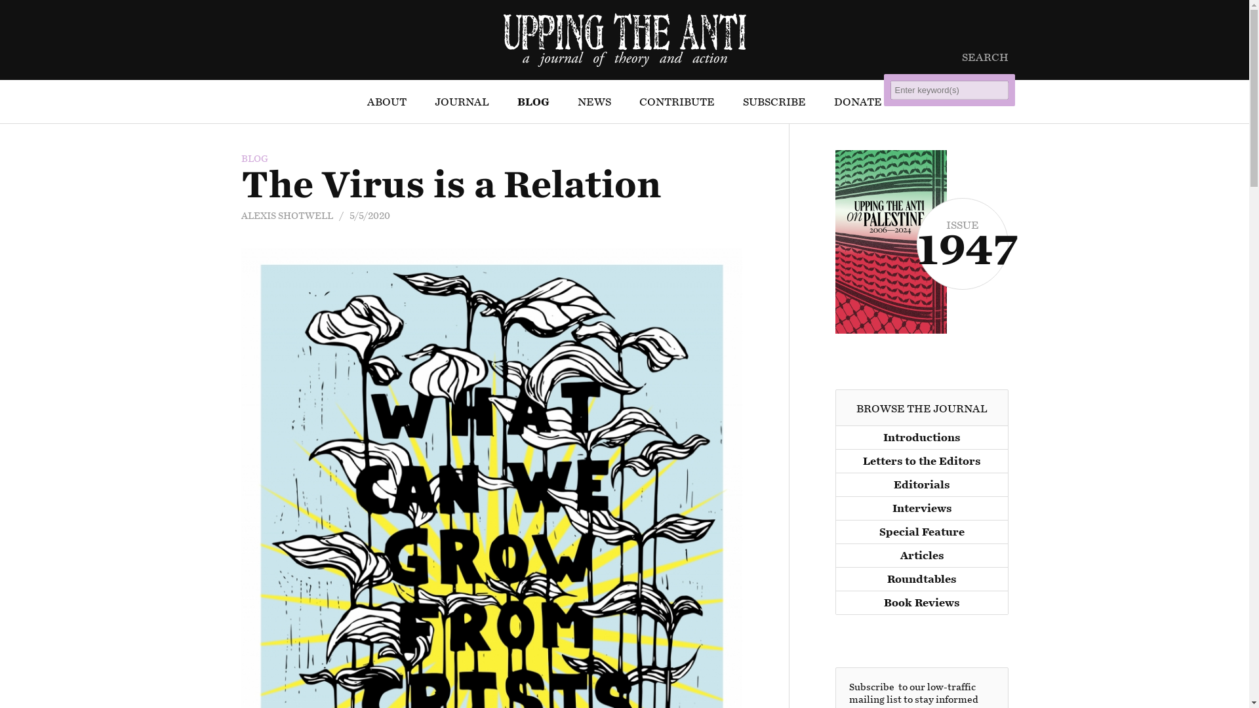 The height and width of the screenshot is (708, 1259). I want to click on BLOG, so click(254, 159).